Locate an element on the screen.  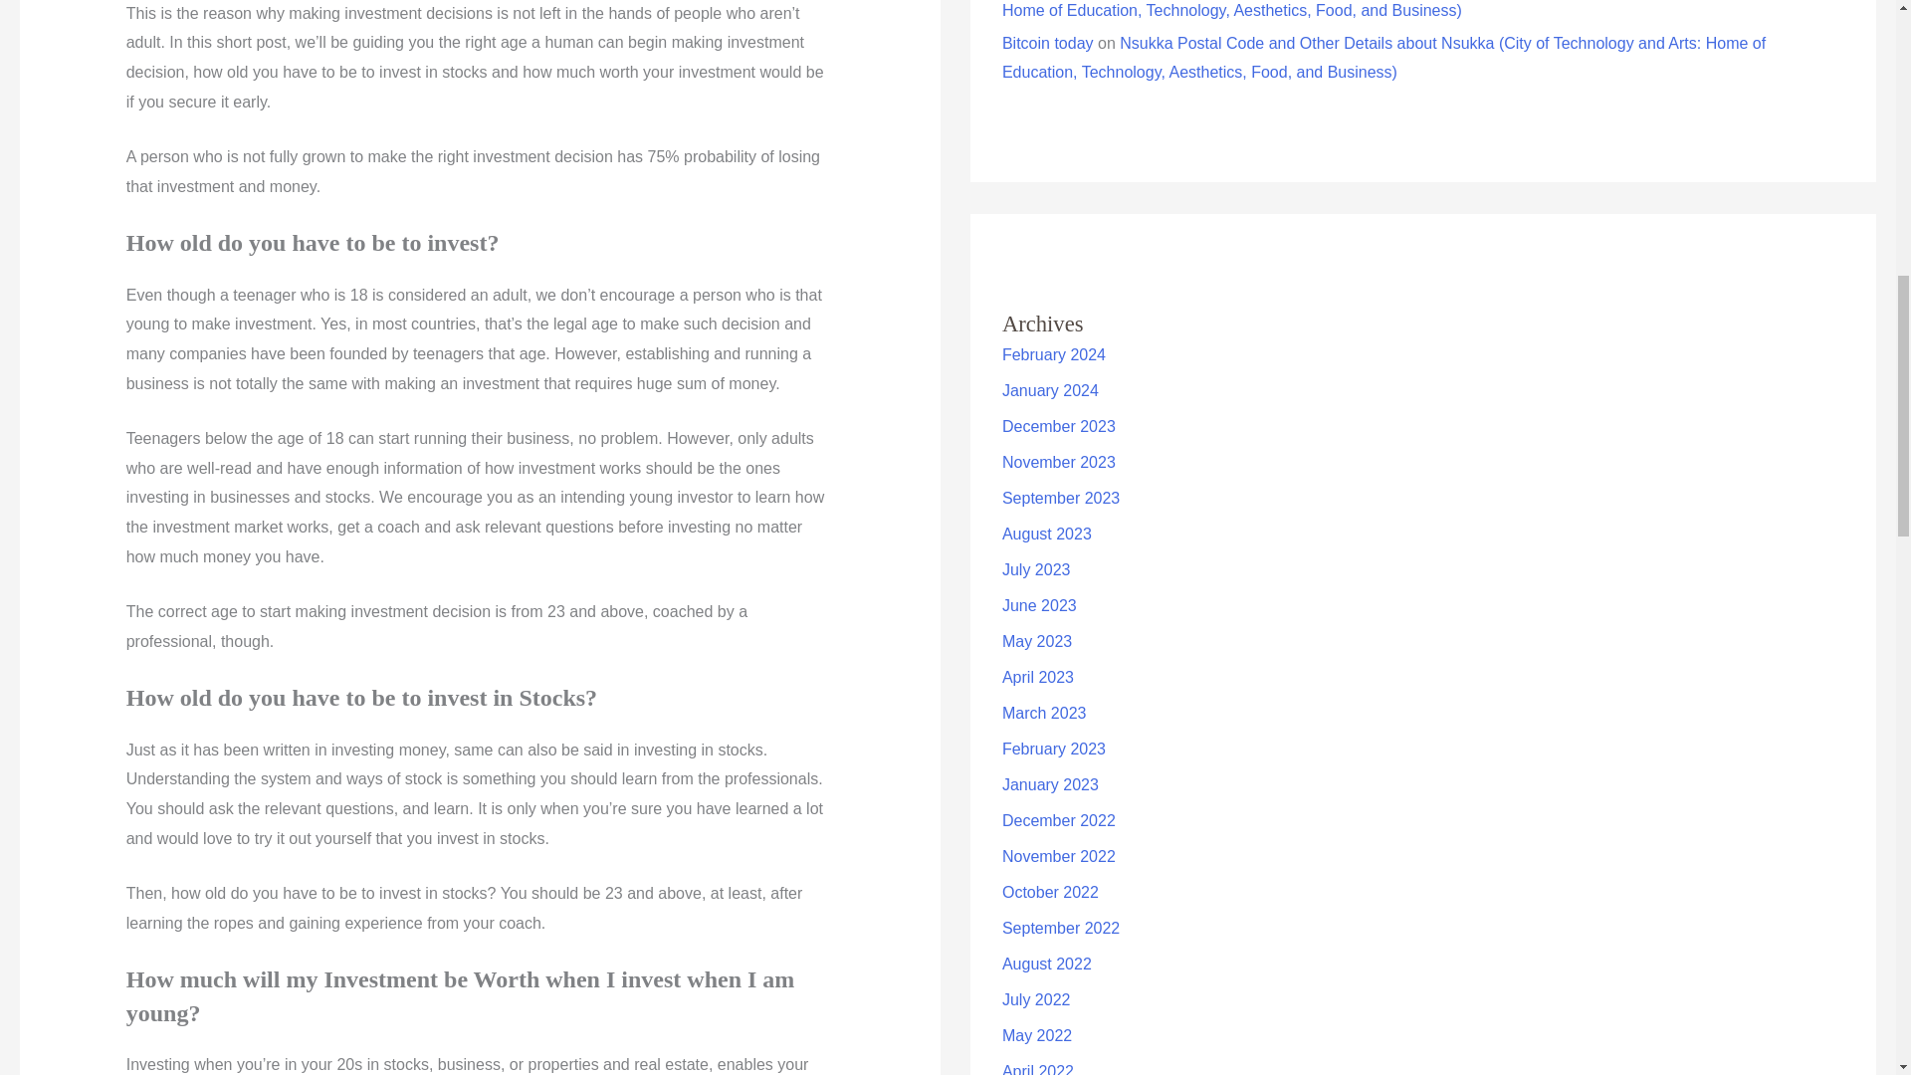
July 2023 is located at coordinates (1035, 569).